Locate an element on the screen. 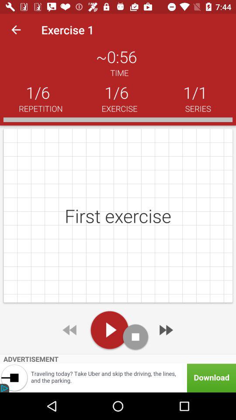  go back is located at coordinates (70, 330).